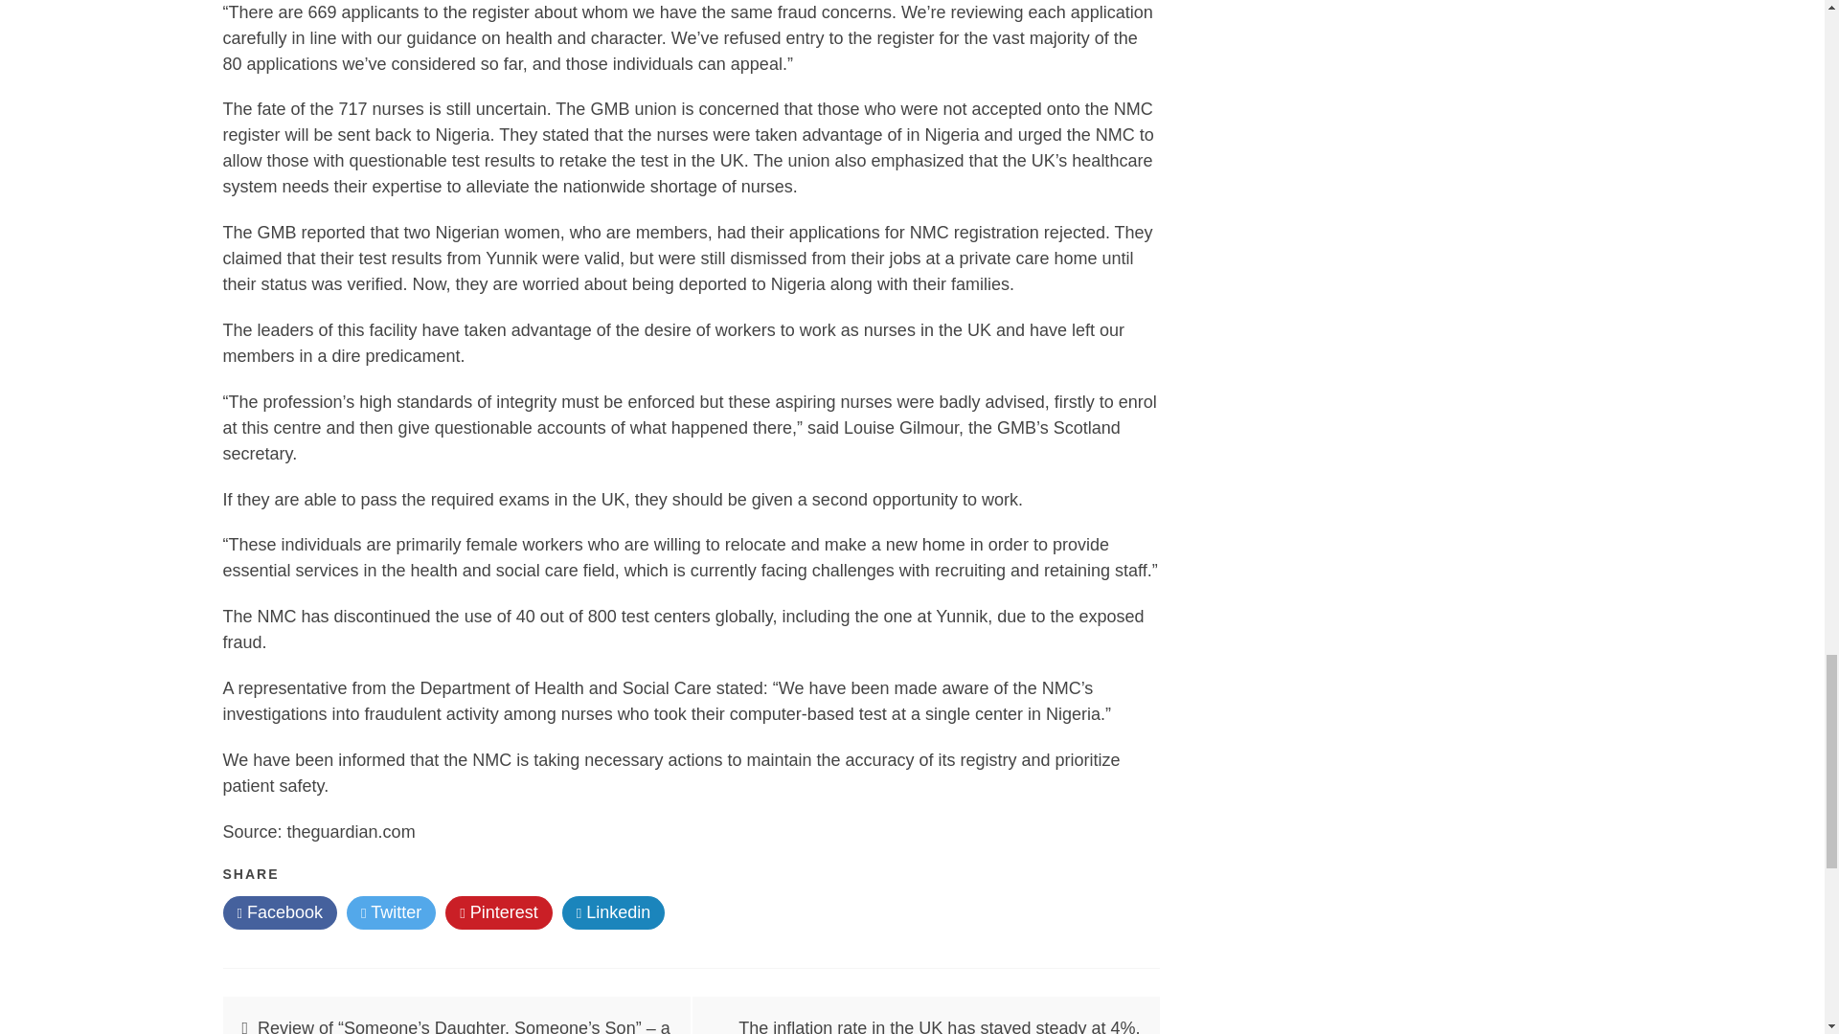  What do you see at coordinates (614, 912) in the screenshot?
I see `Linkedin` at bounding box center [614, 912].